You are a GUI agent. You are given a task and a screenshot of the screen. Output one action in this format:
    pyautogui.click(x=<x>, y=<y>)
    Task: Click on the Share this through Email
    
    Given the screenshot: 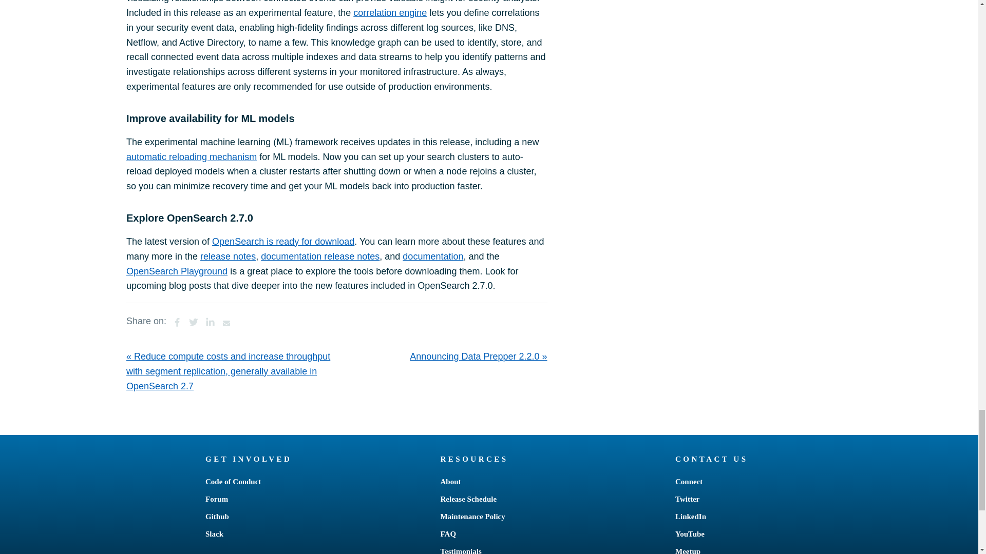 What is the action you would take?
    pyautogui.click(x=226, y=321)
    